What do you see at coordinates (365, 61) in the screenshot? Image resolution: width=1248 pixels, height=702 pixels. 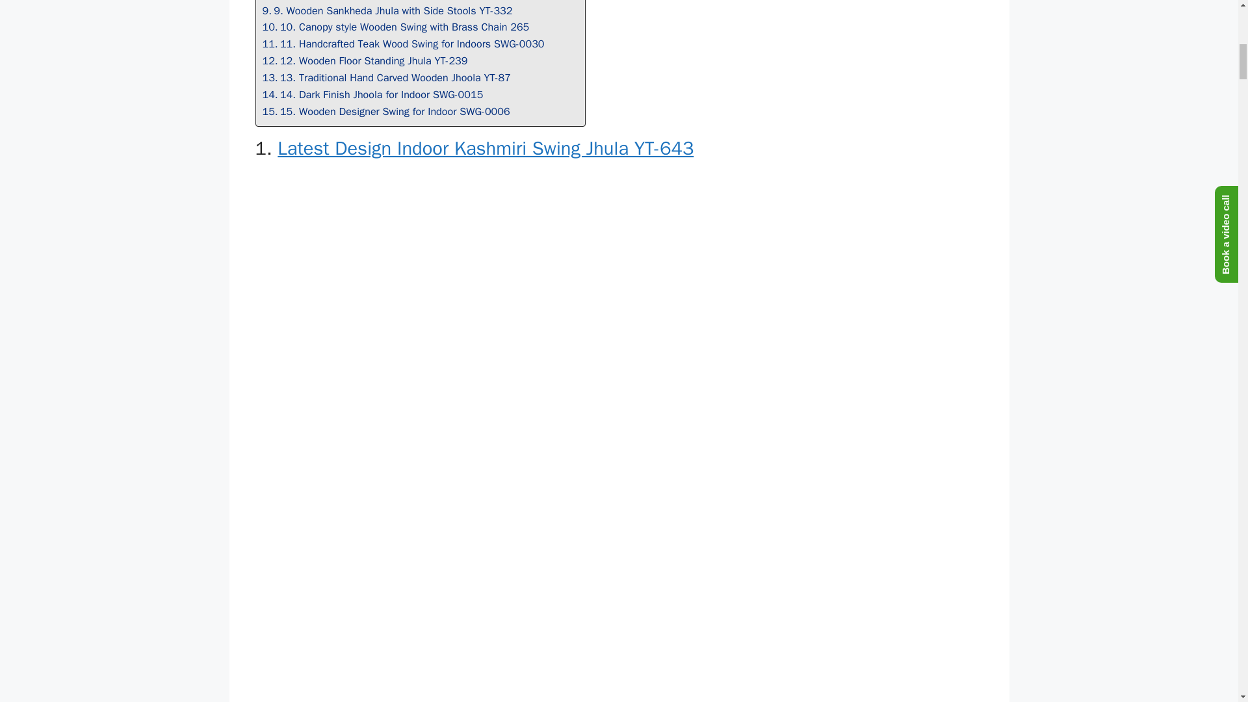 I see `12. Wooden Floor Standing Jhula YT-239` at bounding box center [365, 61].